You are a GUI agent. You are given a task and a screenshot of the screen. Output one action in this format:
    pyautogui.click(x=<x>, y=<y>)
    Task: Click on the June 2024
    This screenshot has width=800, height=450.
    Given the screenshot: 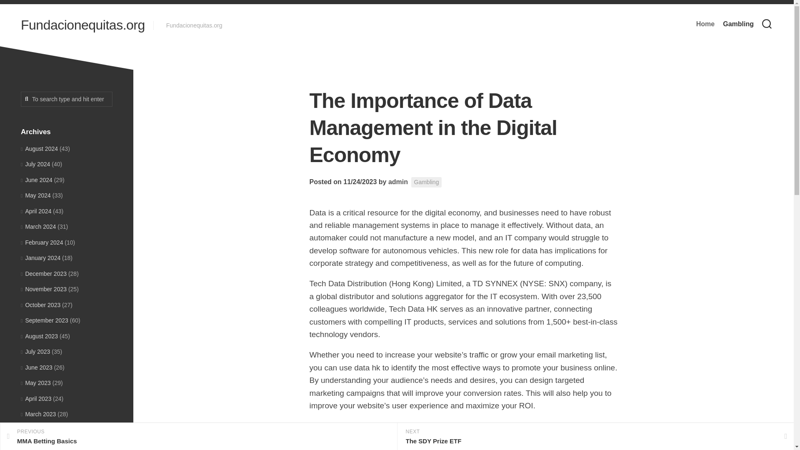 What is the action you would take?
    pyautogui.click(x=37, y=180)
    